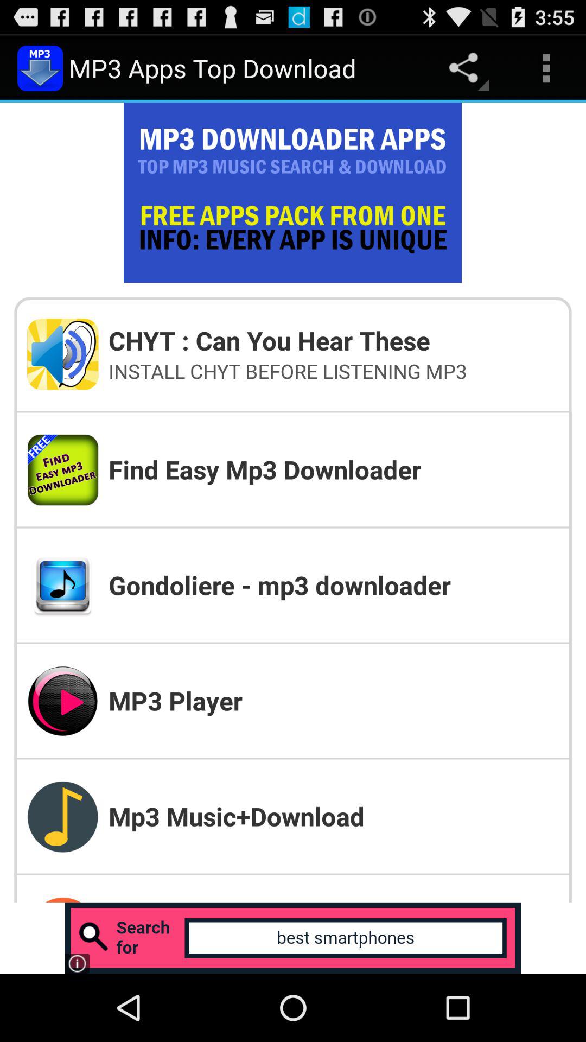 The image size is (586, 1042). What do you see at coordinates (333, 700) in the screenshot?
I see `open item above the mp3 music+download app` at bounding box center [333, 700].